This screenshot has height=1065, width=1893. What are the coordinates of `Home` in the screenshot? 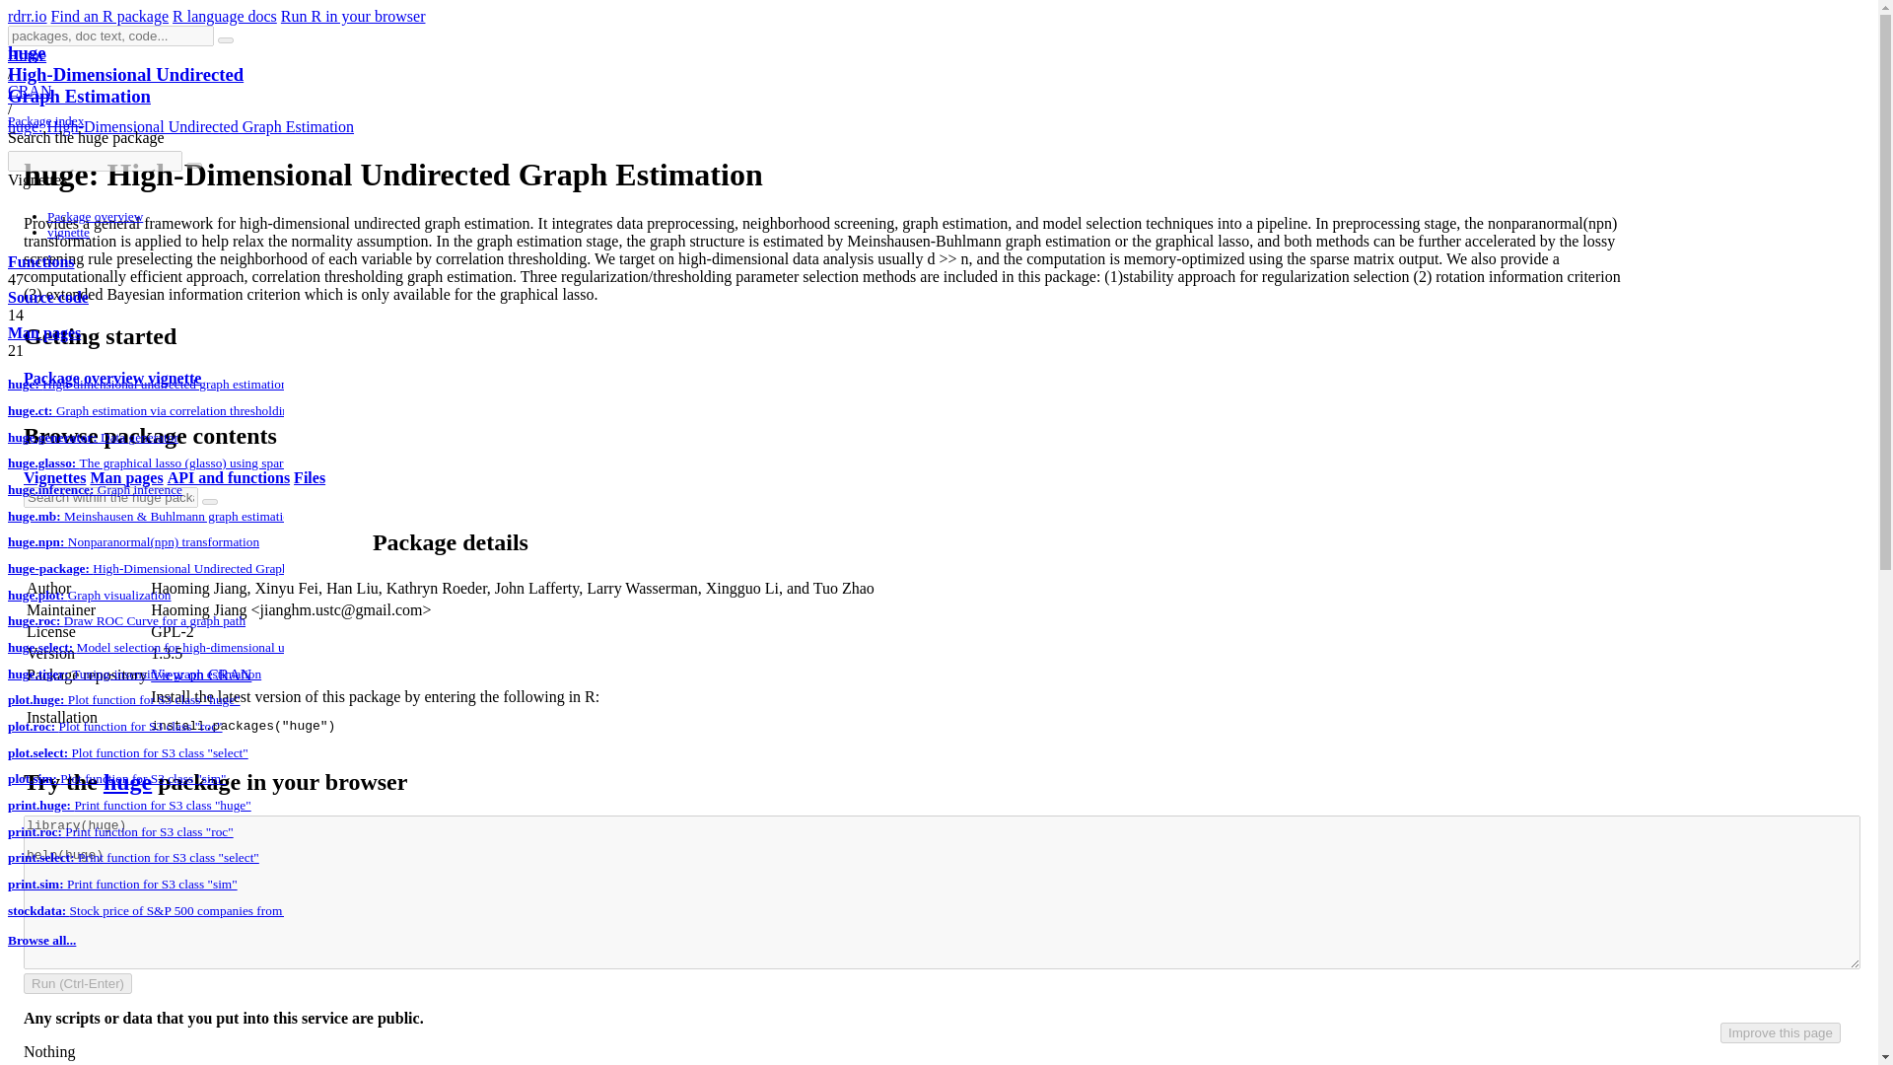 It's located at (26, 55).